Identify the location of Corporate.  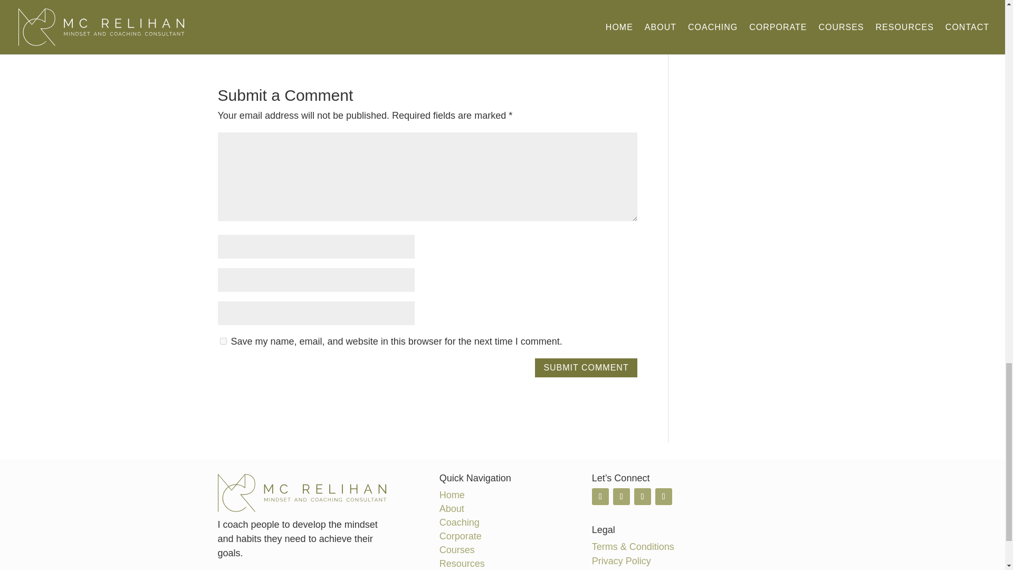
(461, 536).